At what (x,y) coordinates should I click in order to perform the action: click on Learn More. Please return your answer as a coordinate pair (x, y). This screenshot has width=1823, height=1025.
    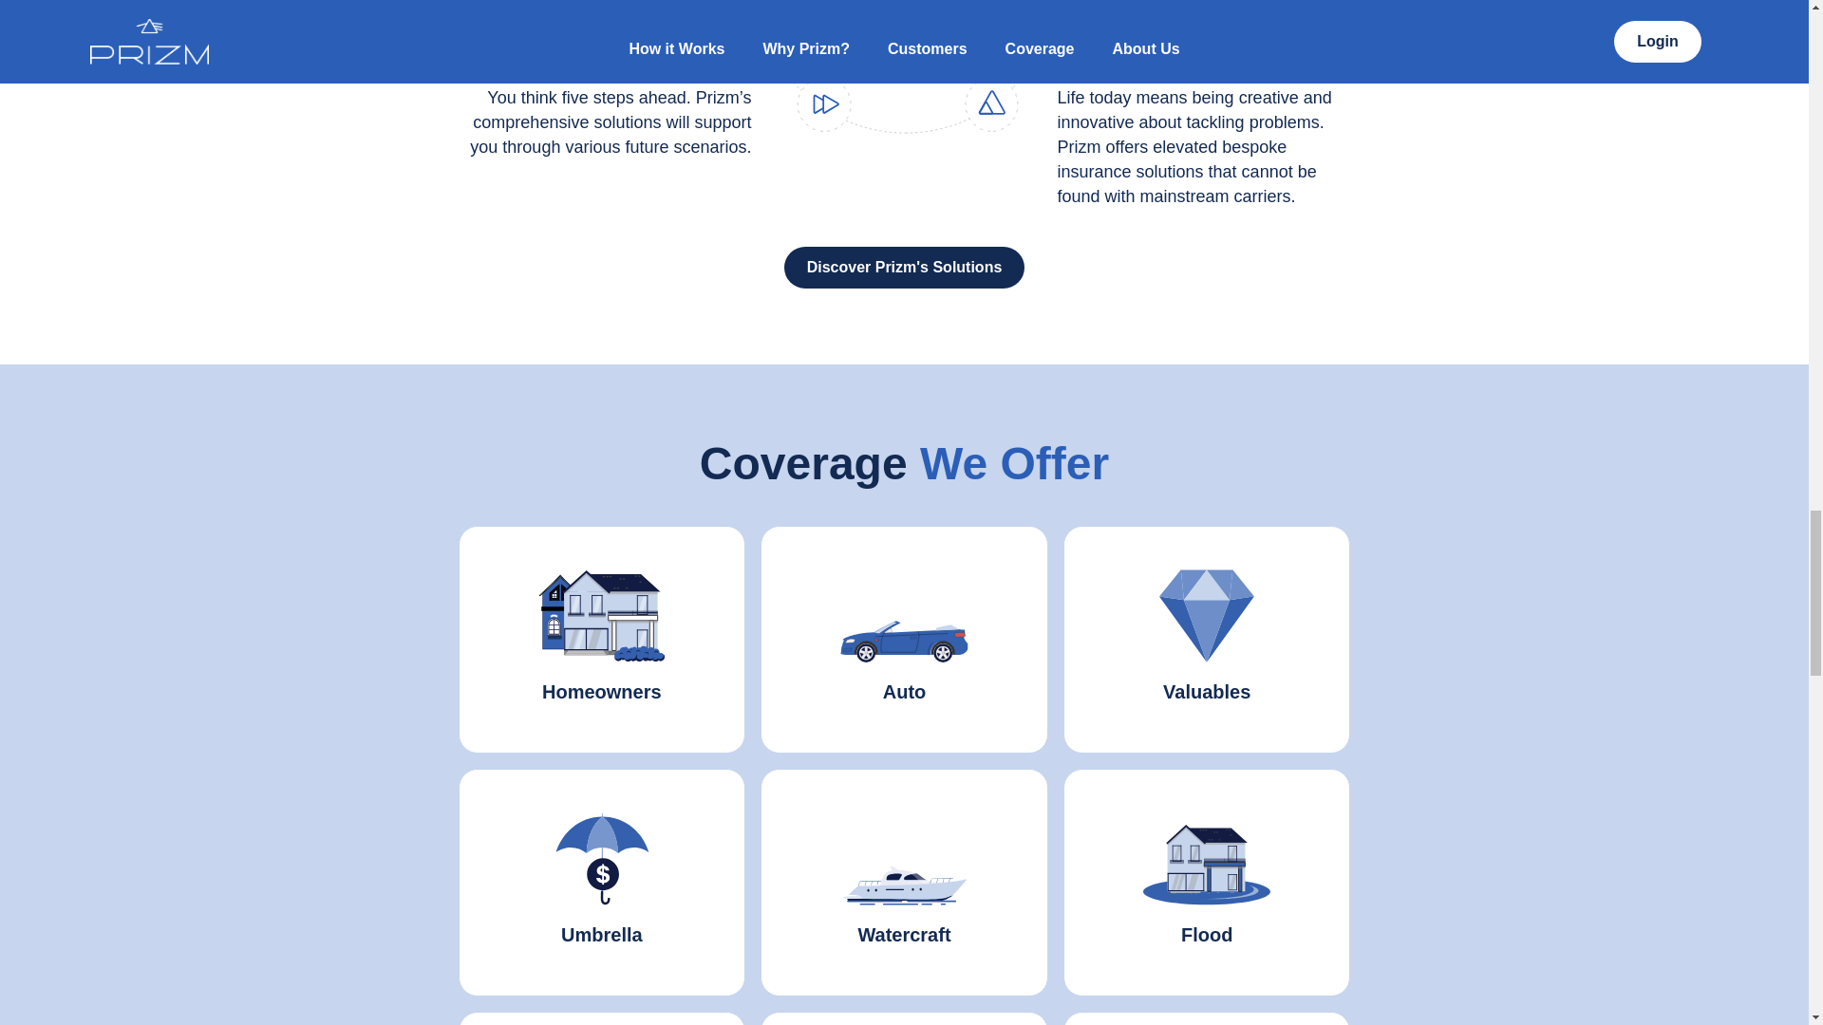
    Looking at the image, I should click on (601, 716).